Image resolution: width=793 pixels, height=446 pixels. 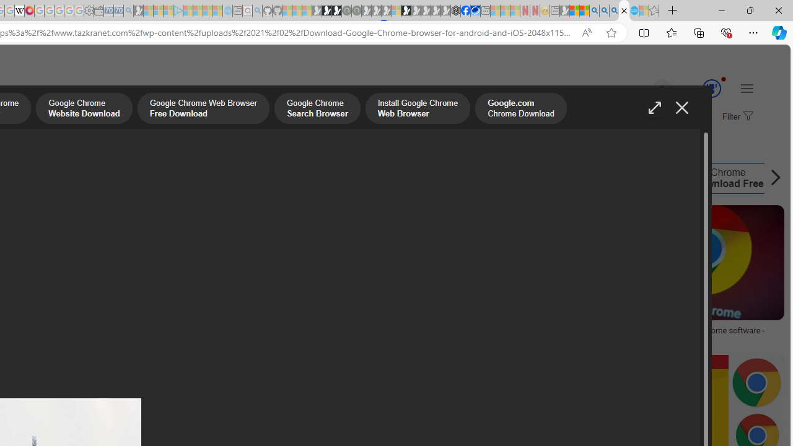 I want to click on Google Chrome UK Download Free, so click(x=657, y=178).